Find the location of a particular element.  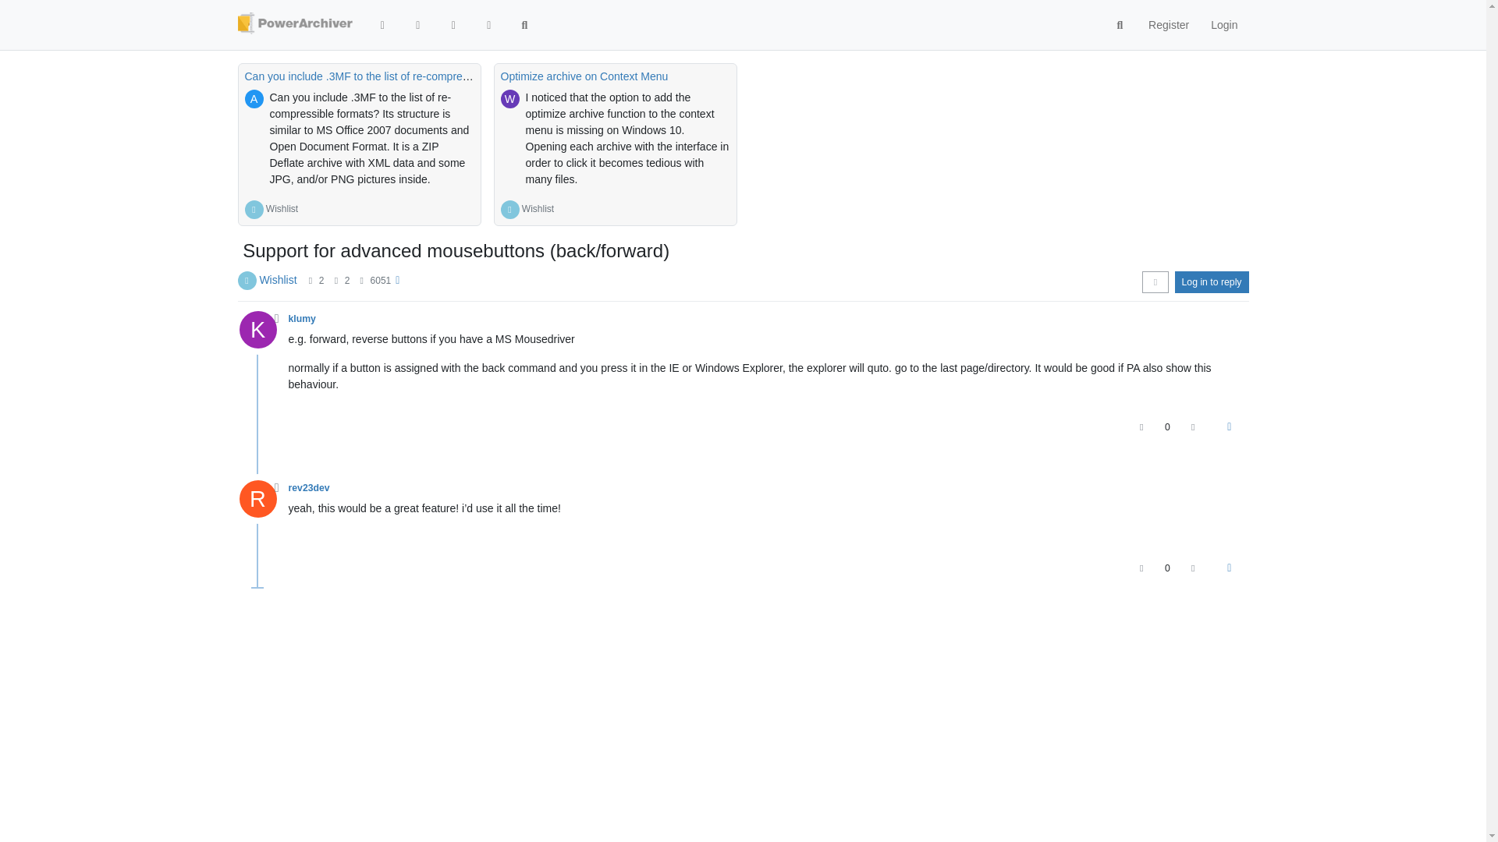

Tags is located at coordinates (453, 25).